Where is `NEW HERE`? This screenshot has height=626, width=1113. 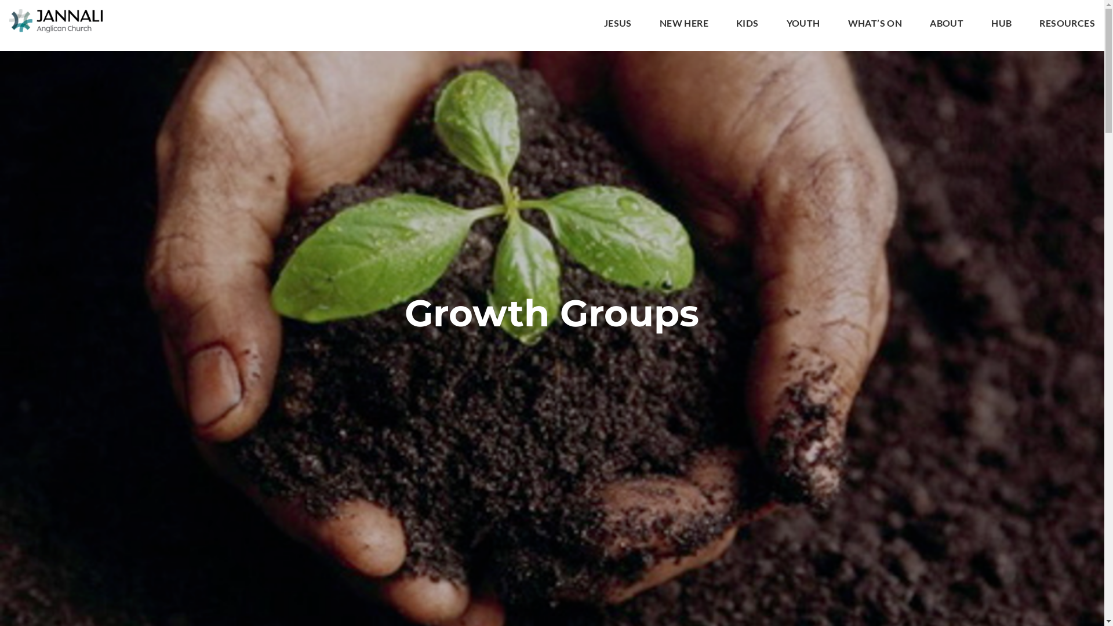
NEW HERE is located at coordinates (684, 26).